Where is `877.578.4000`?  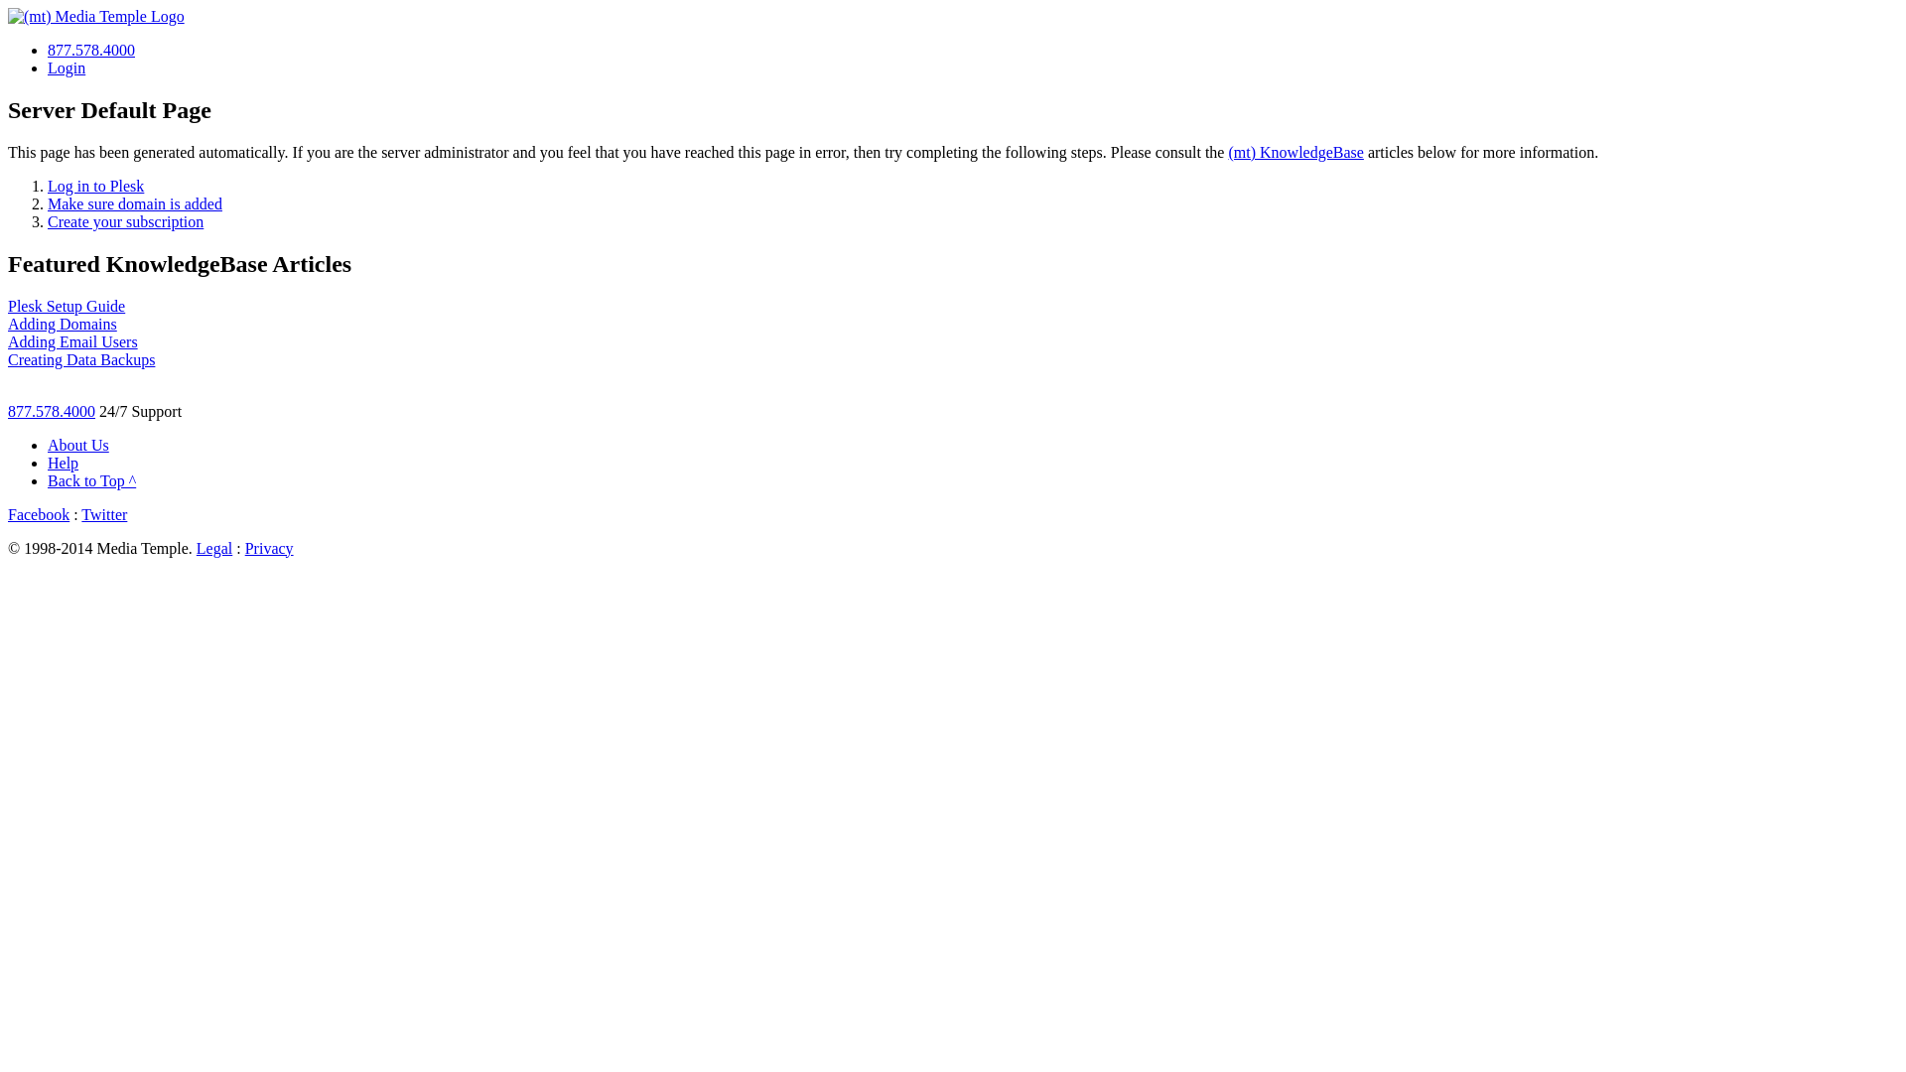
877.578.4000 is located at coordinates (91, 50).